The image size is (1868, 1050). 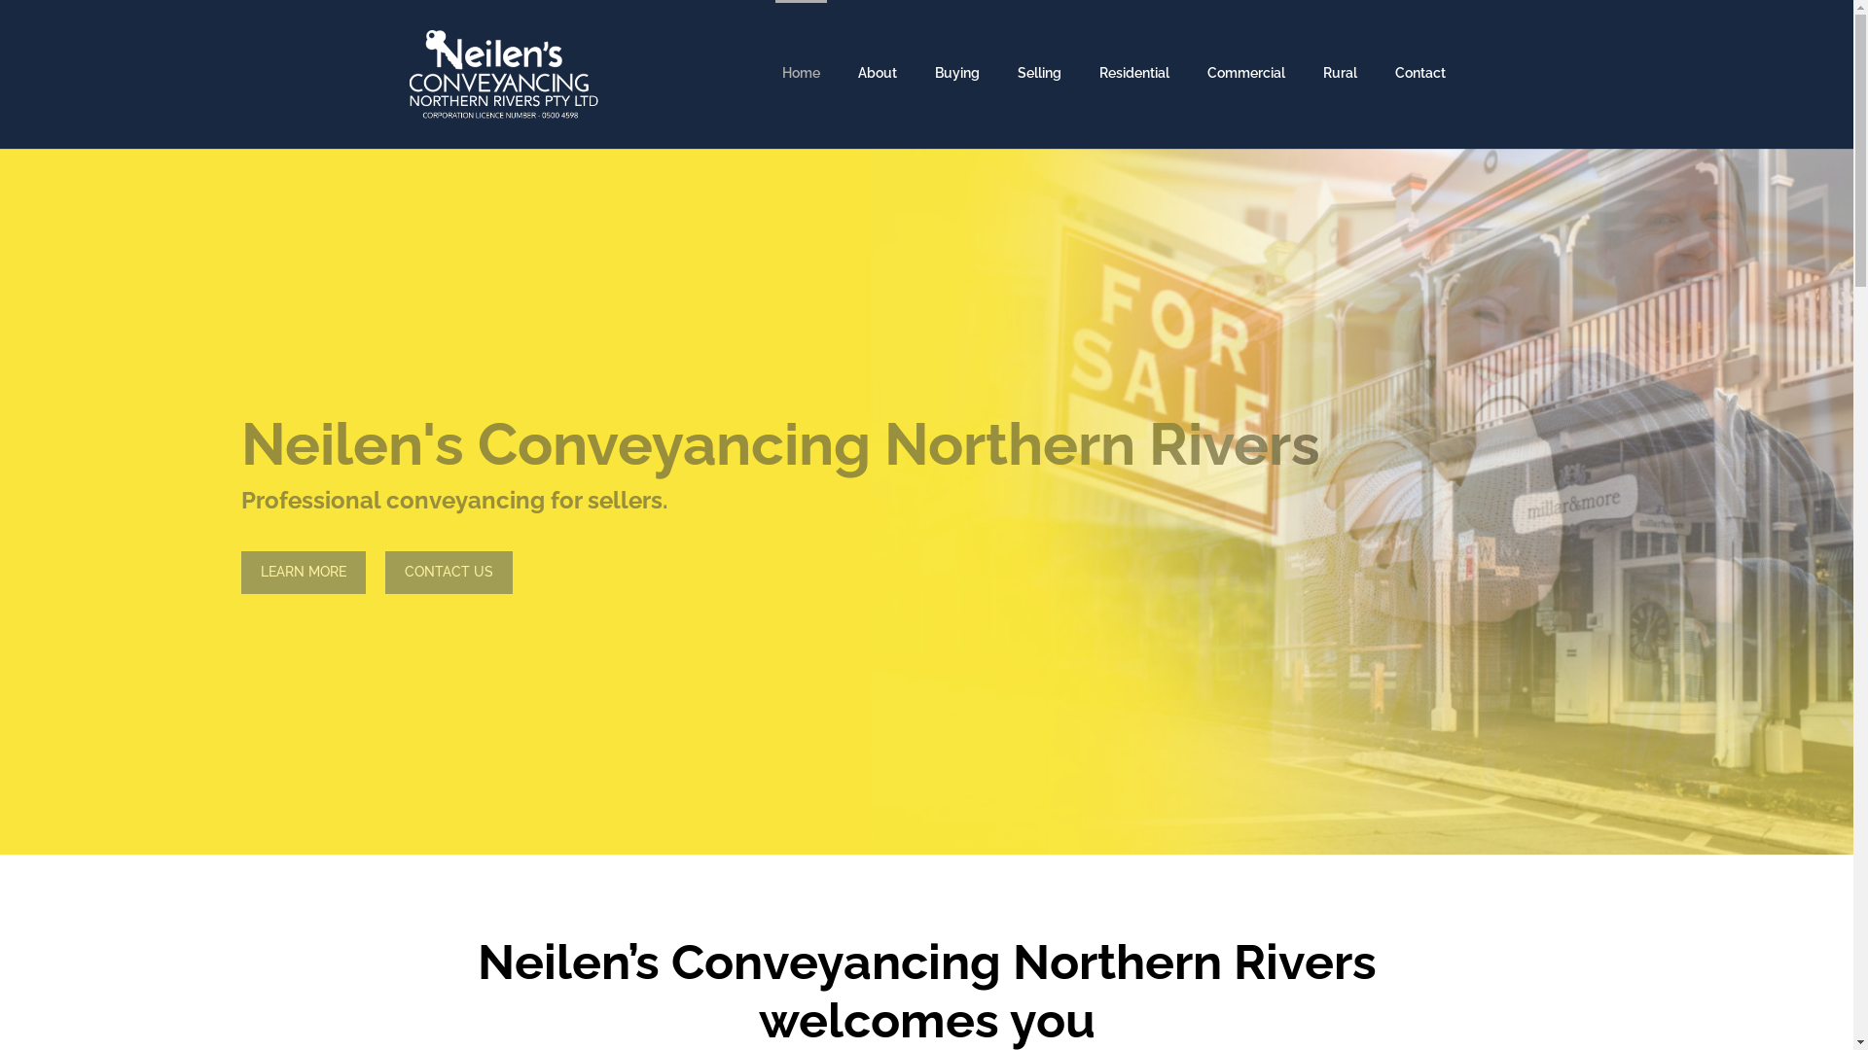 I want to click on CONTACT US, so click(x=449, y=573).